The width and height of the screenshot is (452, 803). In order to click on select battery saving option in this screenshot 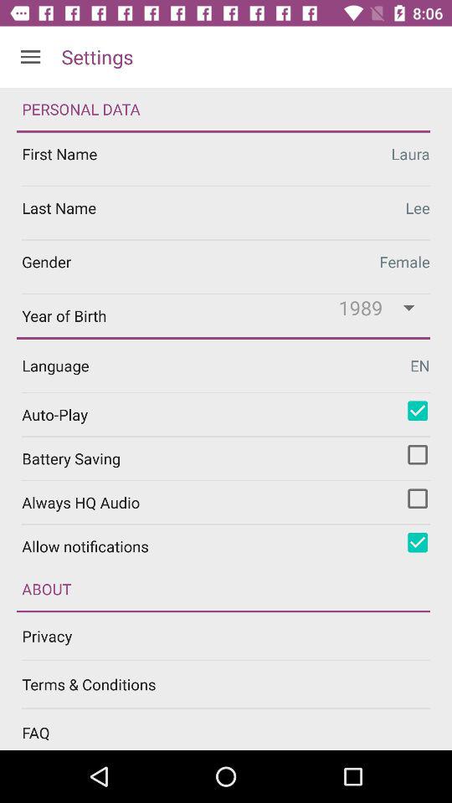, I will do `click(418, 454)`.